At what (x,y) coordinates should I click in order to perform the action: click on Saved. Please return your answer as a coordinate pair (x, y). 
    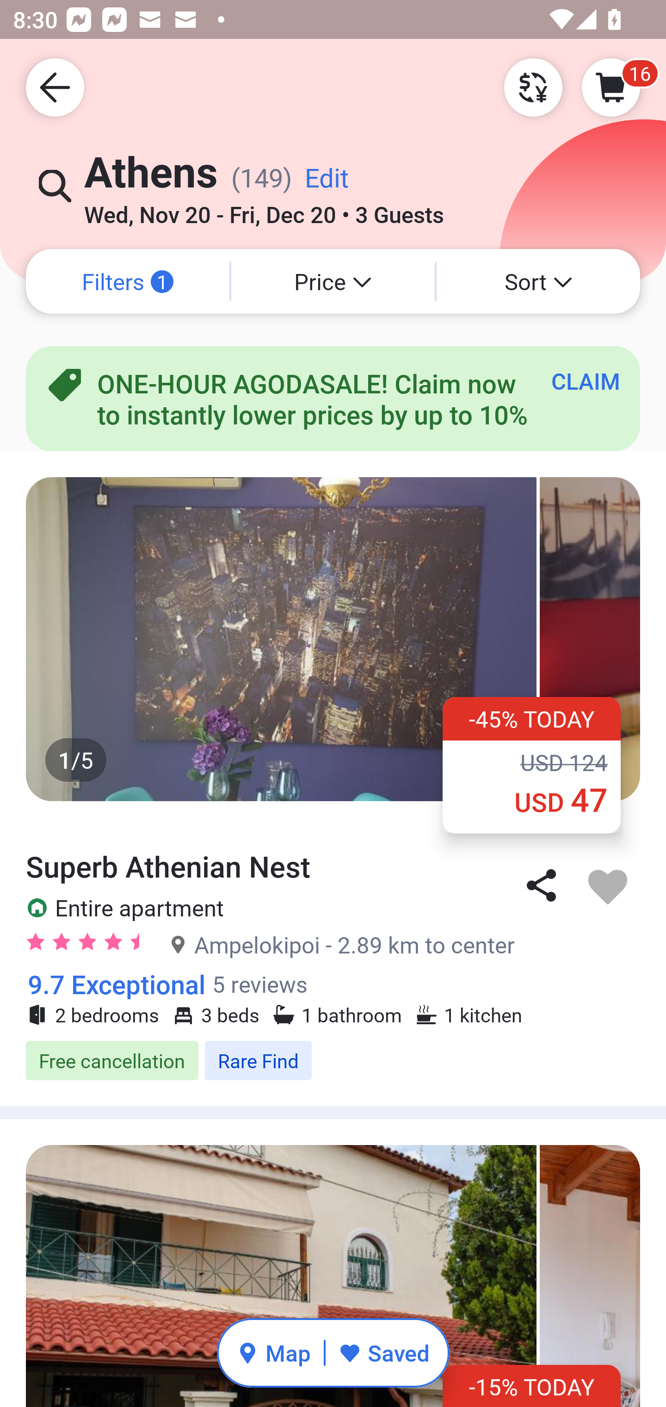
    Looking at the image, I should click on (384, 1352).